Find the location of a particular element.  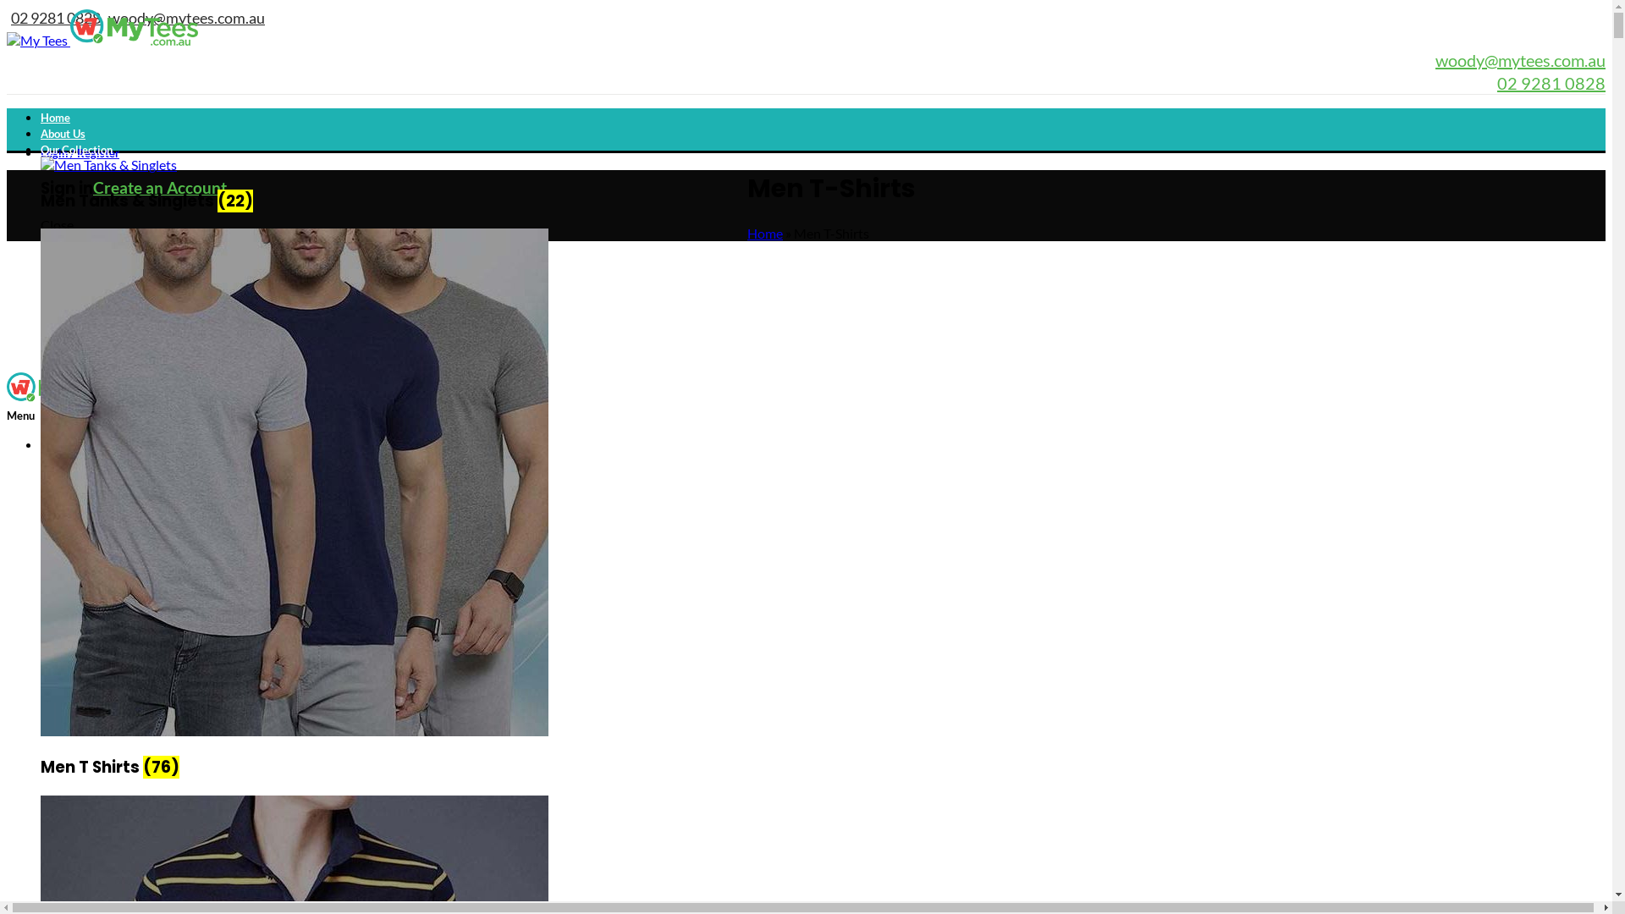

02 9281 0828 is located at coordinates (1551, 83).